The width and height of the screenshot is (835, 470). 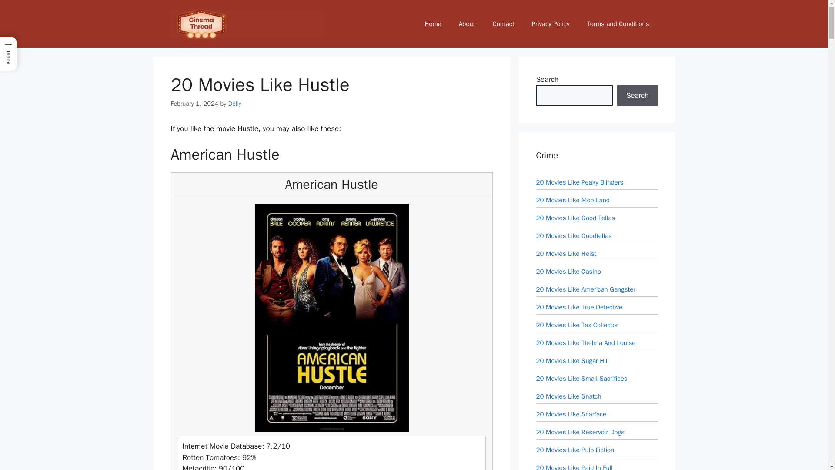 I want to click on Dolly, so click(x=234, y=104).